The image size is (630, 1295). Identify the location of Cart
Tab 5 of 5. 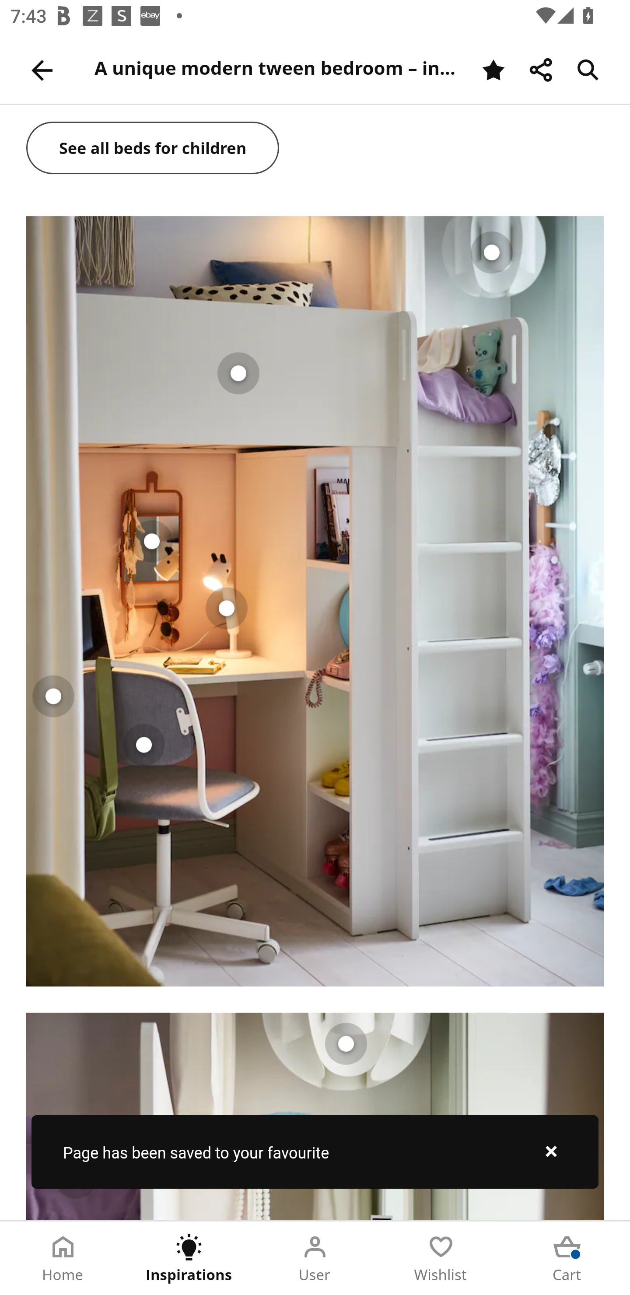
(567, 1258).